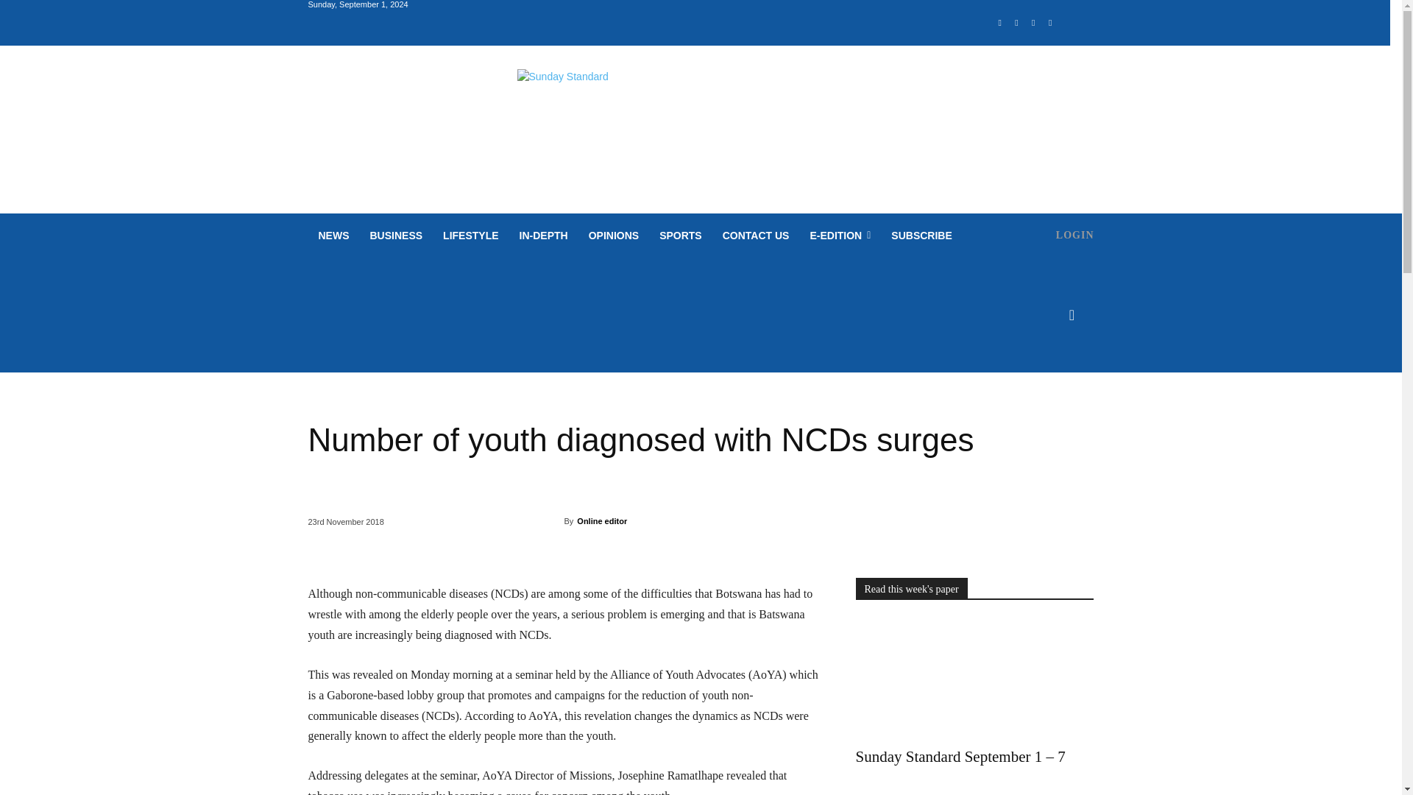 This screenshot has width=1413, height=795. I want to click on Twitter, so click(1033, 24).